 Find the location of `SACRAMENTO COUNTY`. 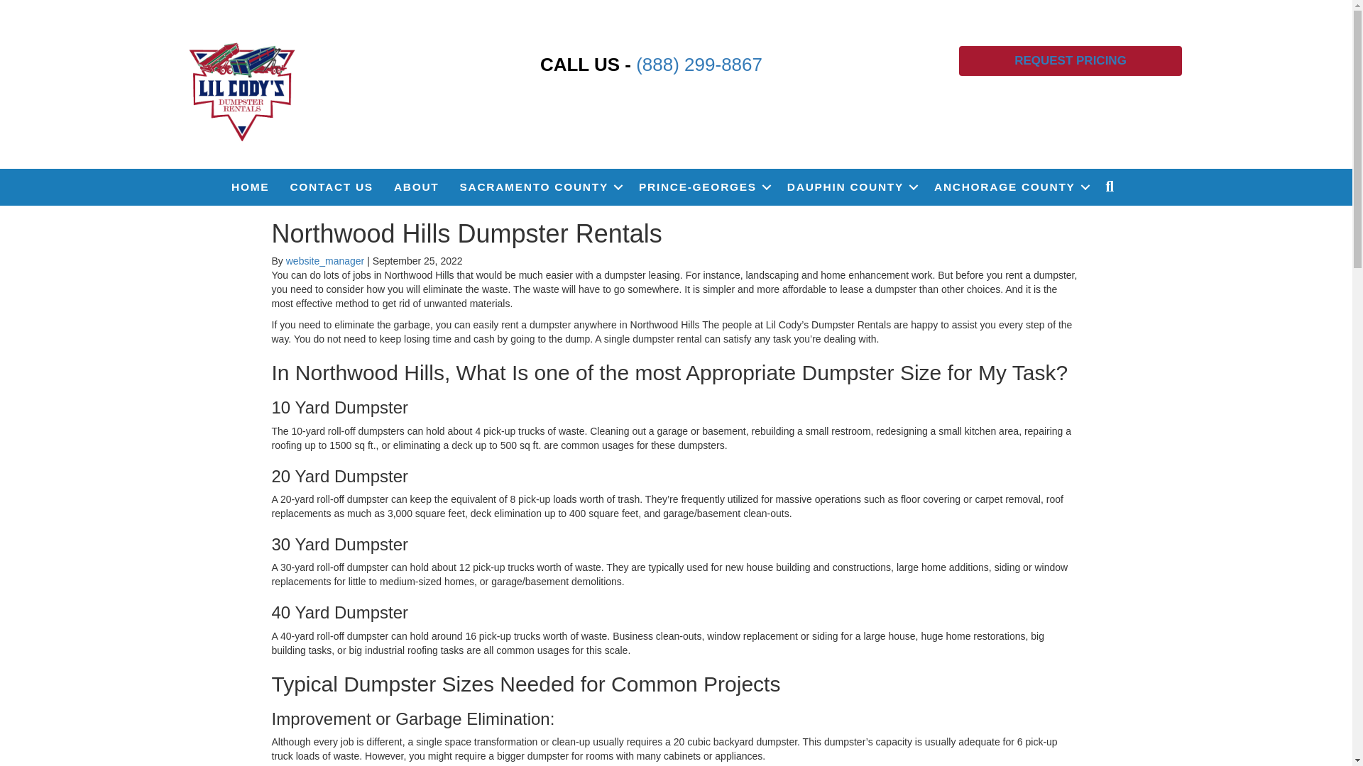

SACRAMENTO COUNTY is located at coordinates (539, 187).